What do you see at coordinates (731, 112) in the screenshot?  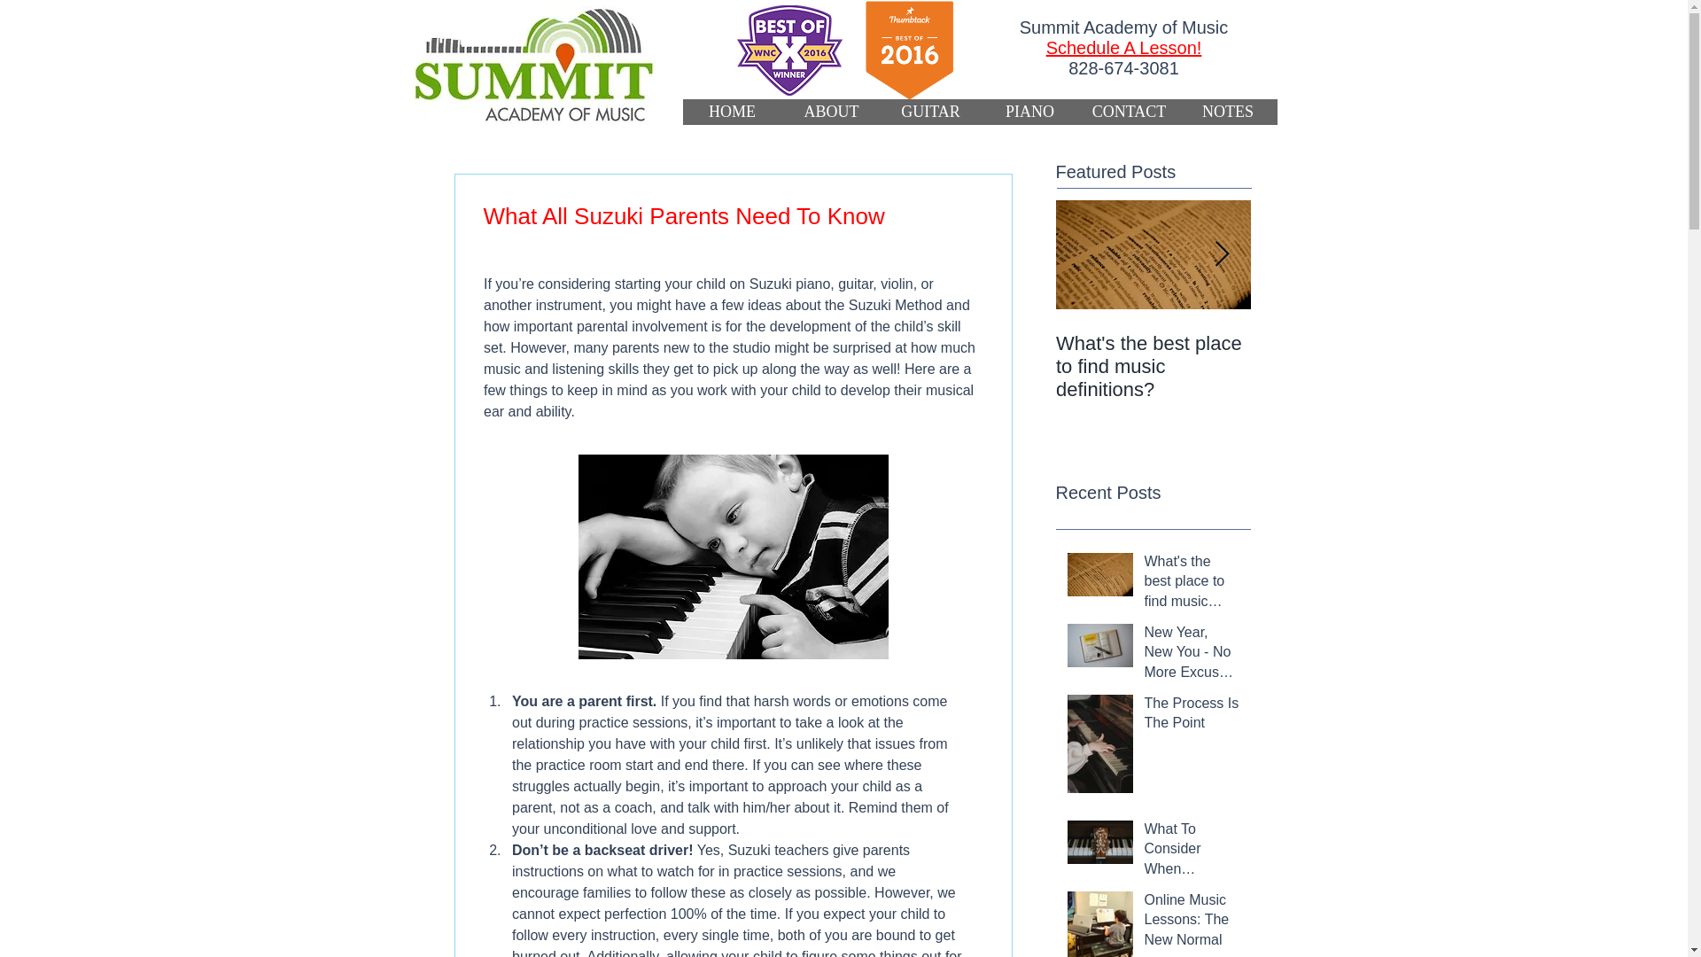 I see `HOME` at bounding box center [731, 112].